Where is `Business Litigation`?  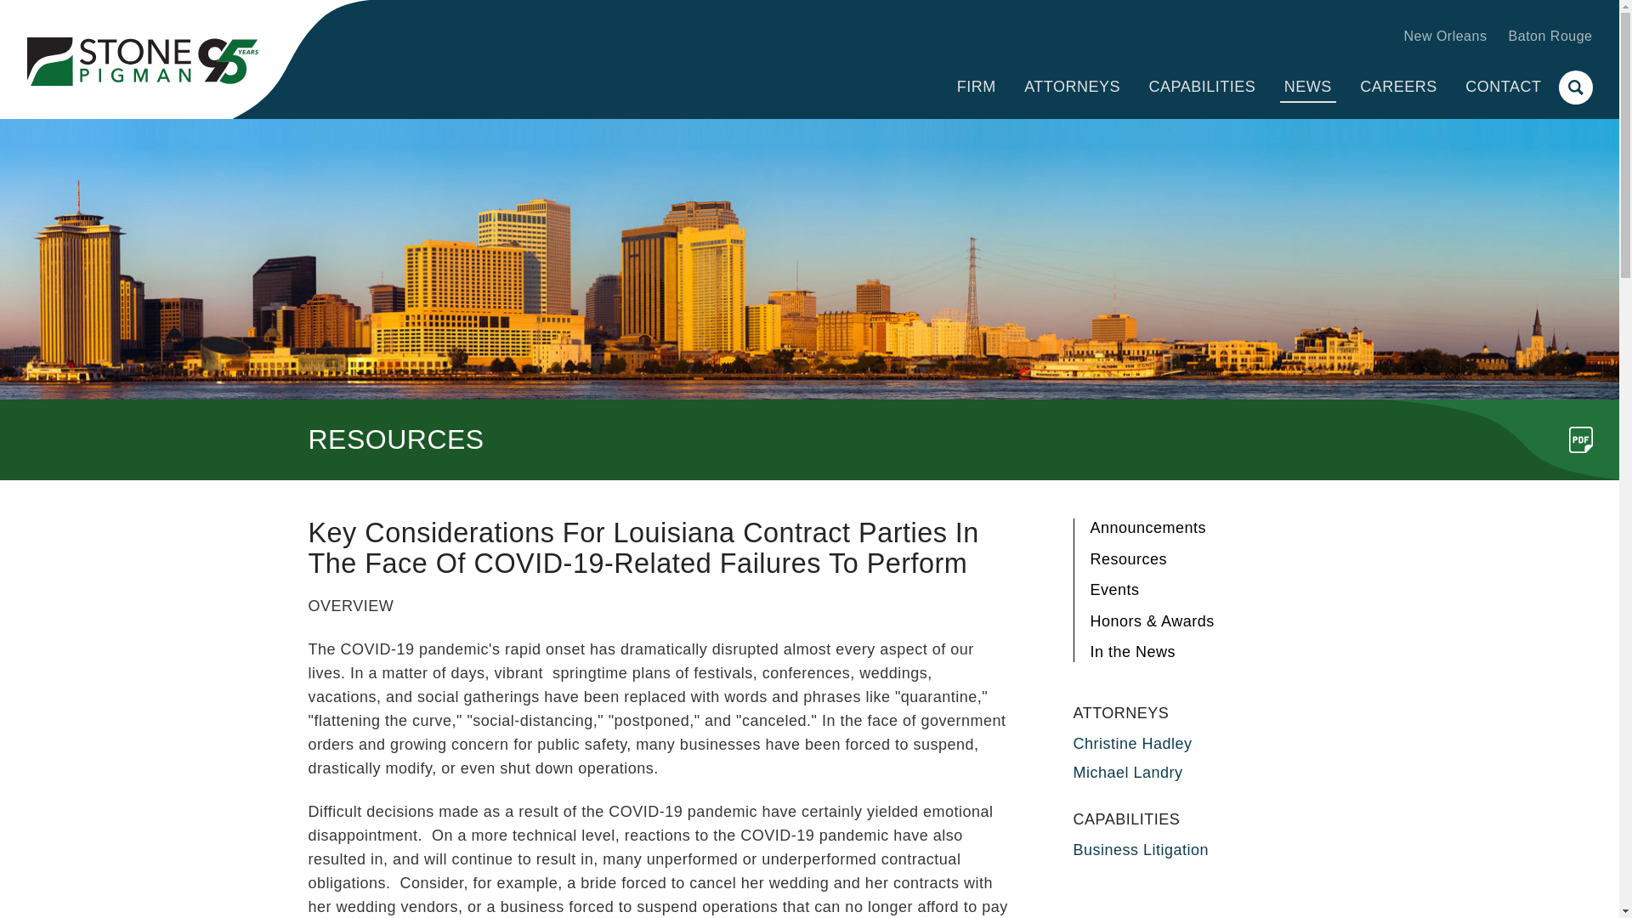 Business Litigation is located at coordinates (1141, 850).